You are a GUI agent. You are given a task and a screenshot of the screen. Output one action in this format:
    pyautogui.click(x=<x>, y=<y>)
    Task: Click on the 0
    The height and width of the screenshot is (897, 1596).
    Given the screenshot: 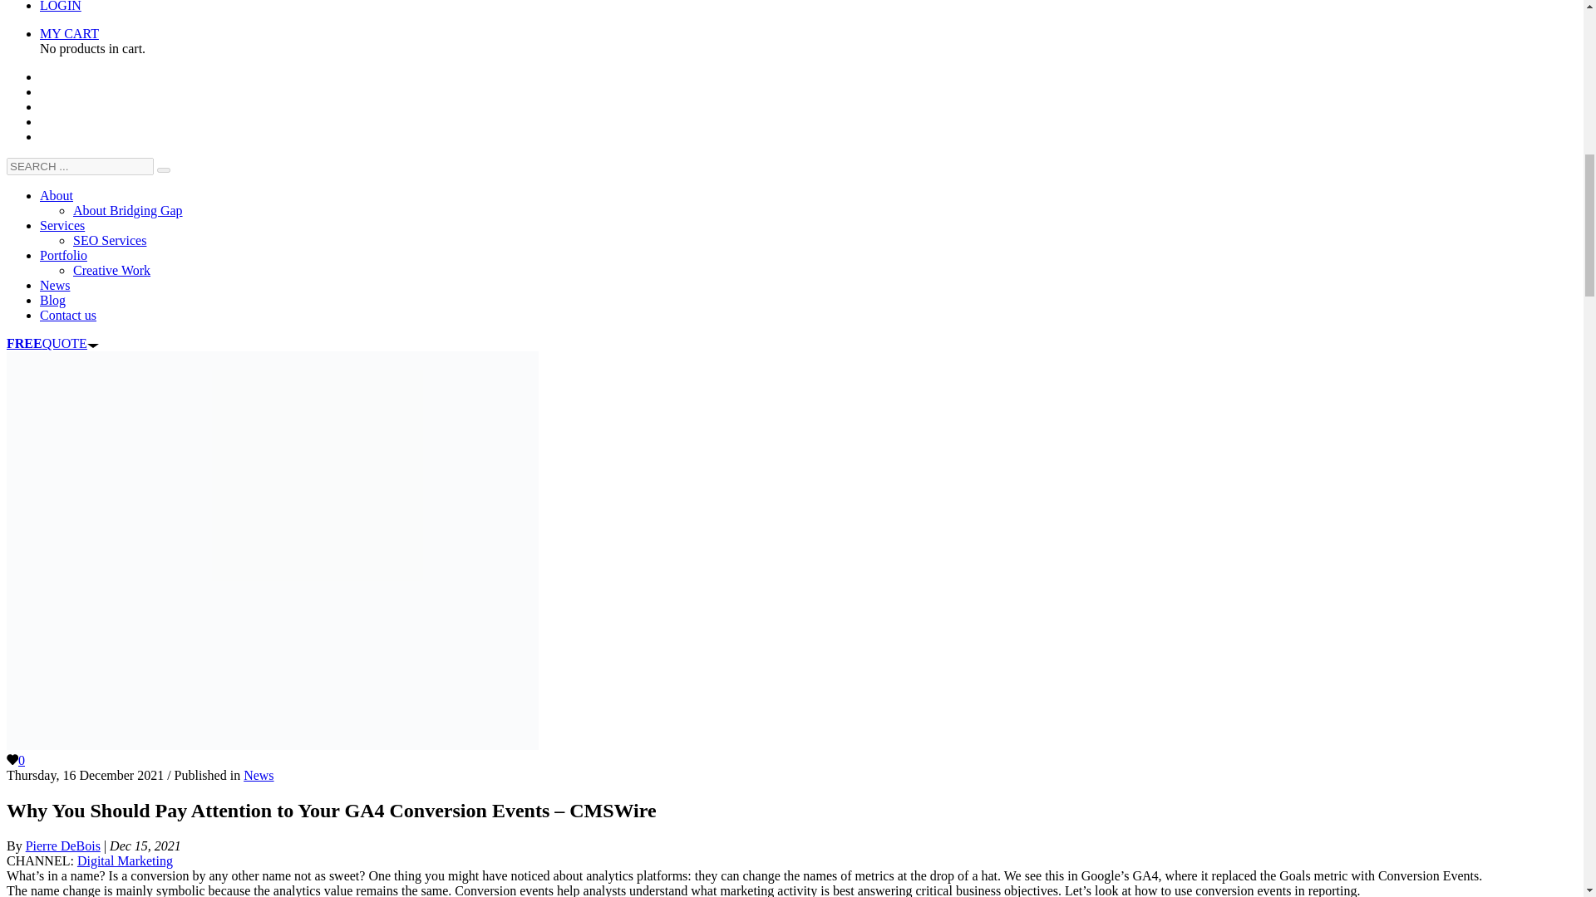 What is the action you would take?
    pyautogui.click(x=15, y=761)
    